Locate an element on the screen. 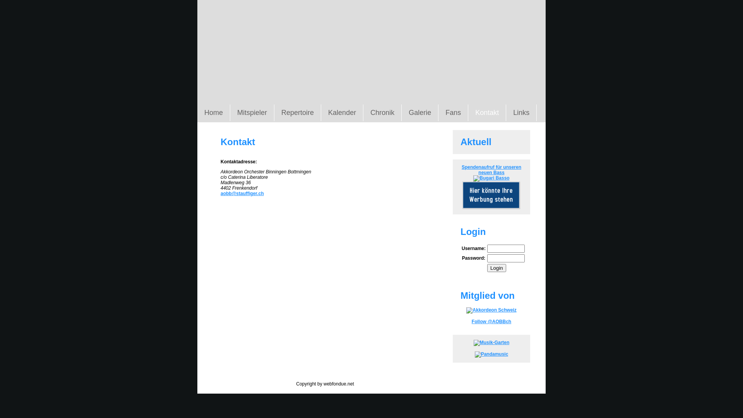 This screenshot has height=418, width=743. Galerie is located at coordinates (420, 113).